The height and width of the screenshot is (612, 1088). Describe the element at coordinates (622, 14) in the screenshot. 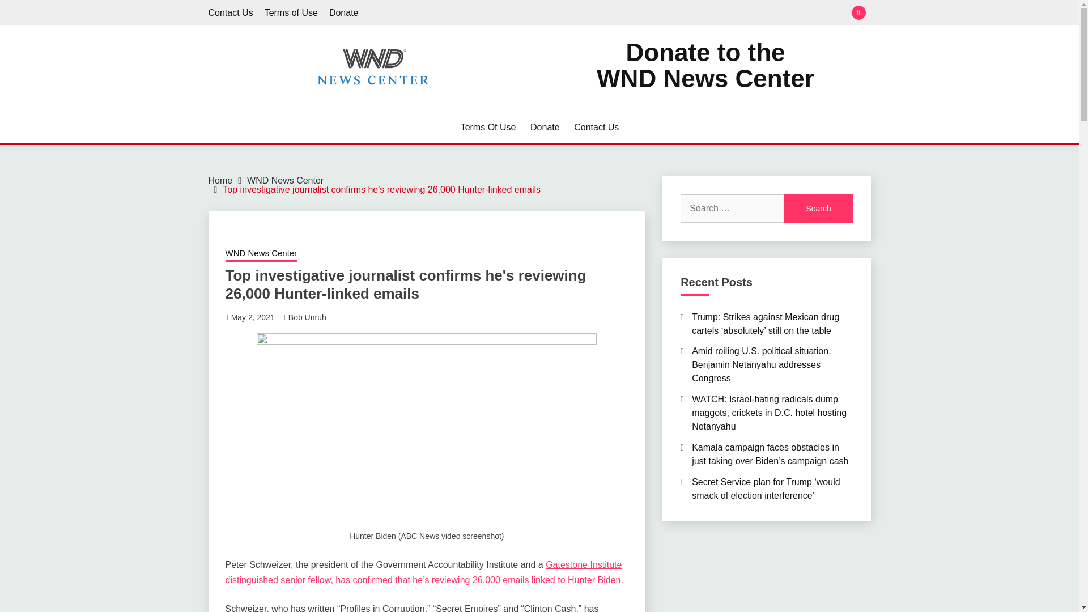

I see `Search` at that location.